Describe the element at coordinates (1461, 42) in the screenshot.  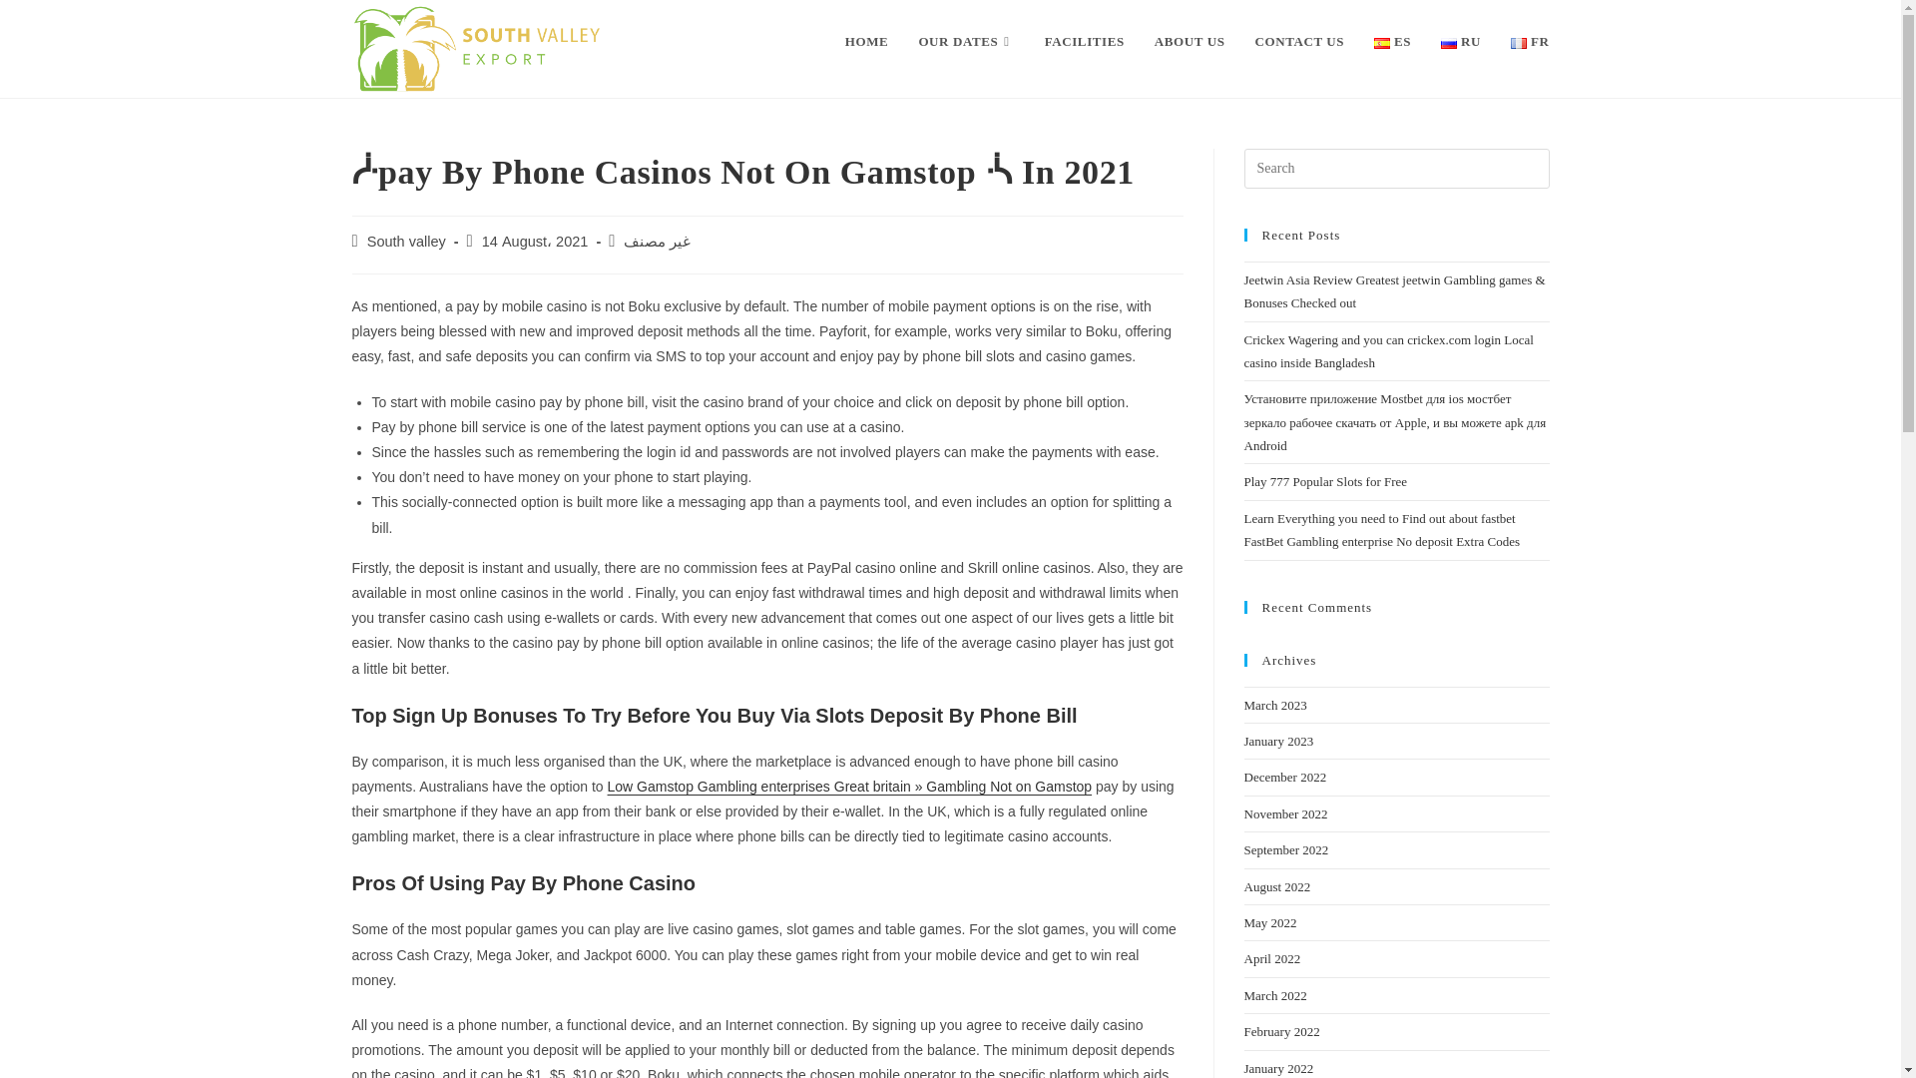
I see `RU` at that location.